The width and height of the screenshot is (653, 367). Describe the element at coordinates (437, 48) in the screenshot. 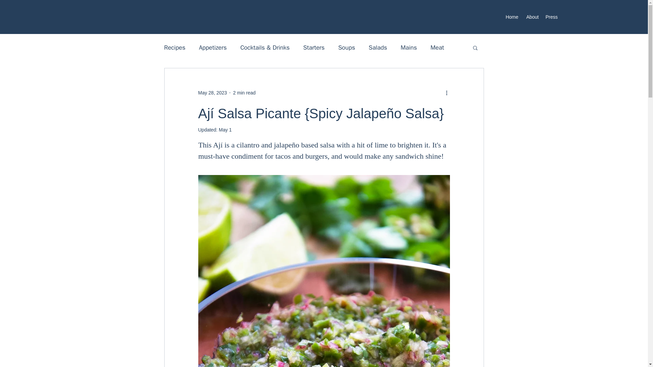

I see `Meat` at that location.